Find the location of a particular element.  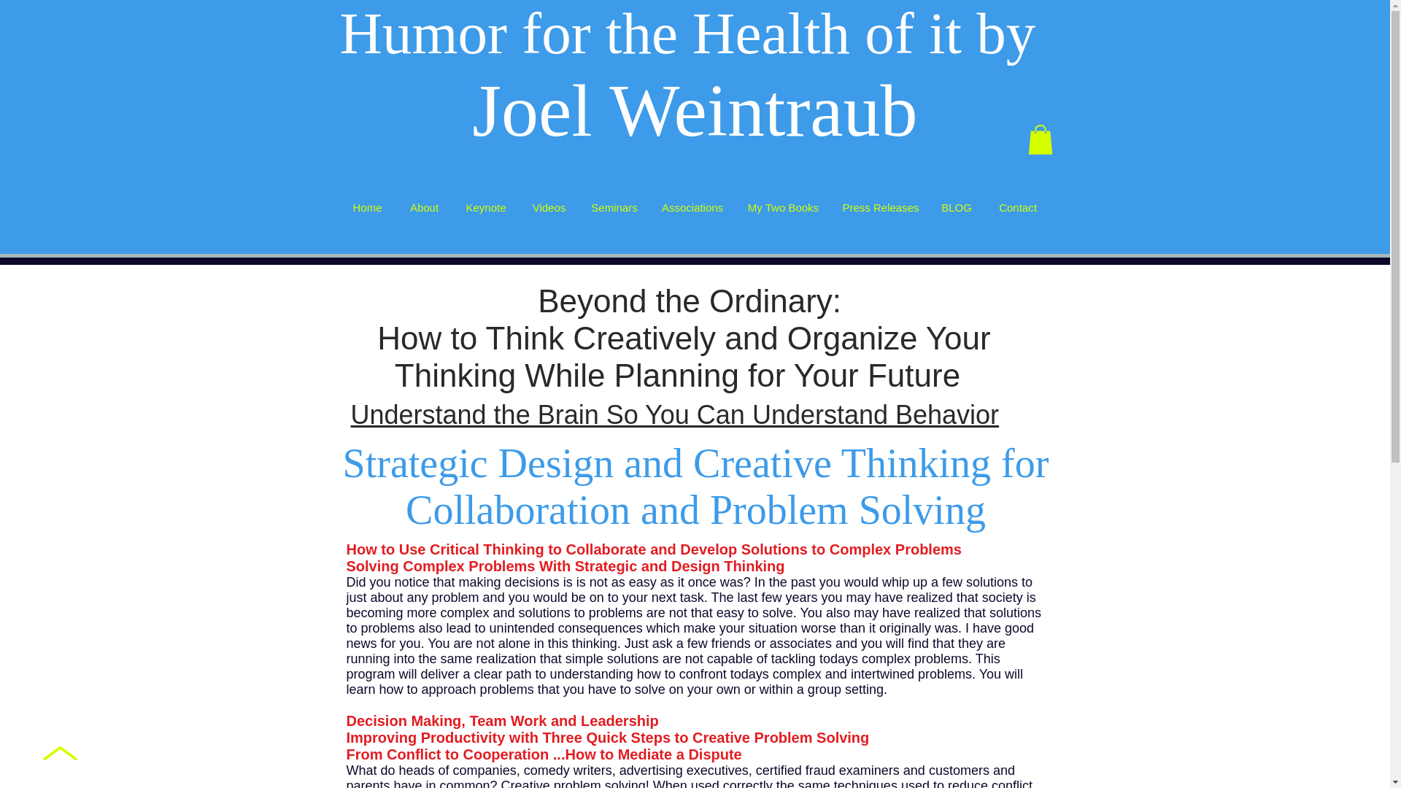

Videos is located at coordinates (549, 207).